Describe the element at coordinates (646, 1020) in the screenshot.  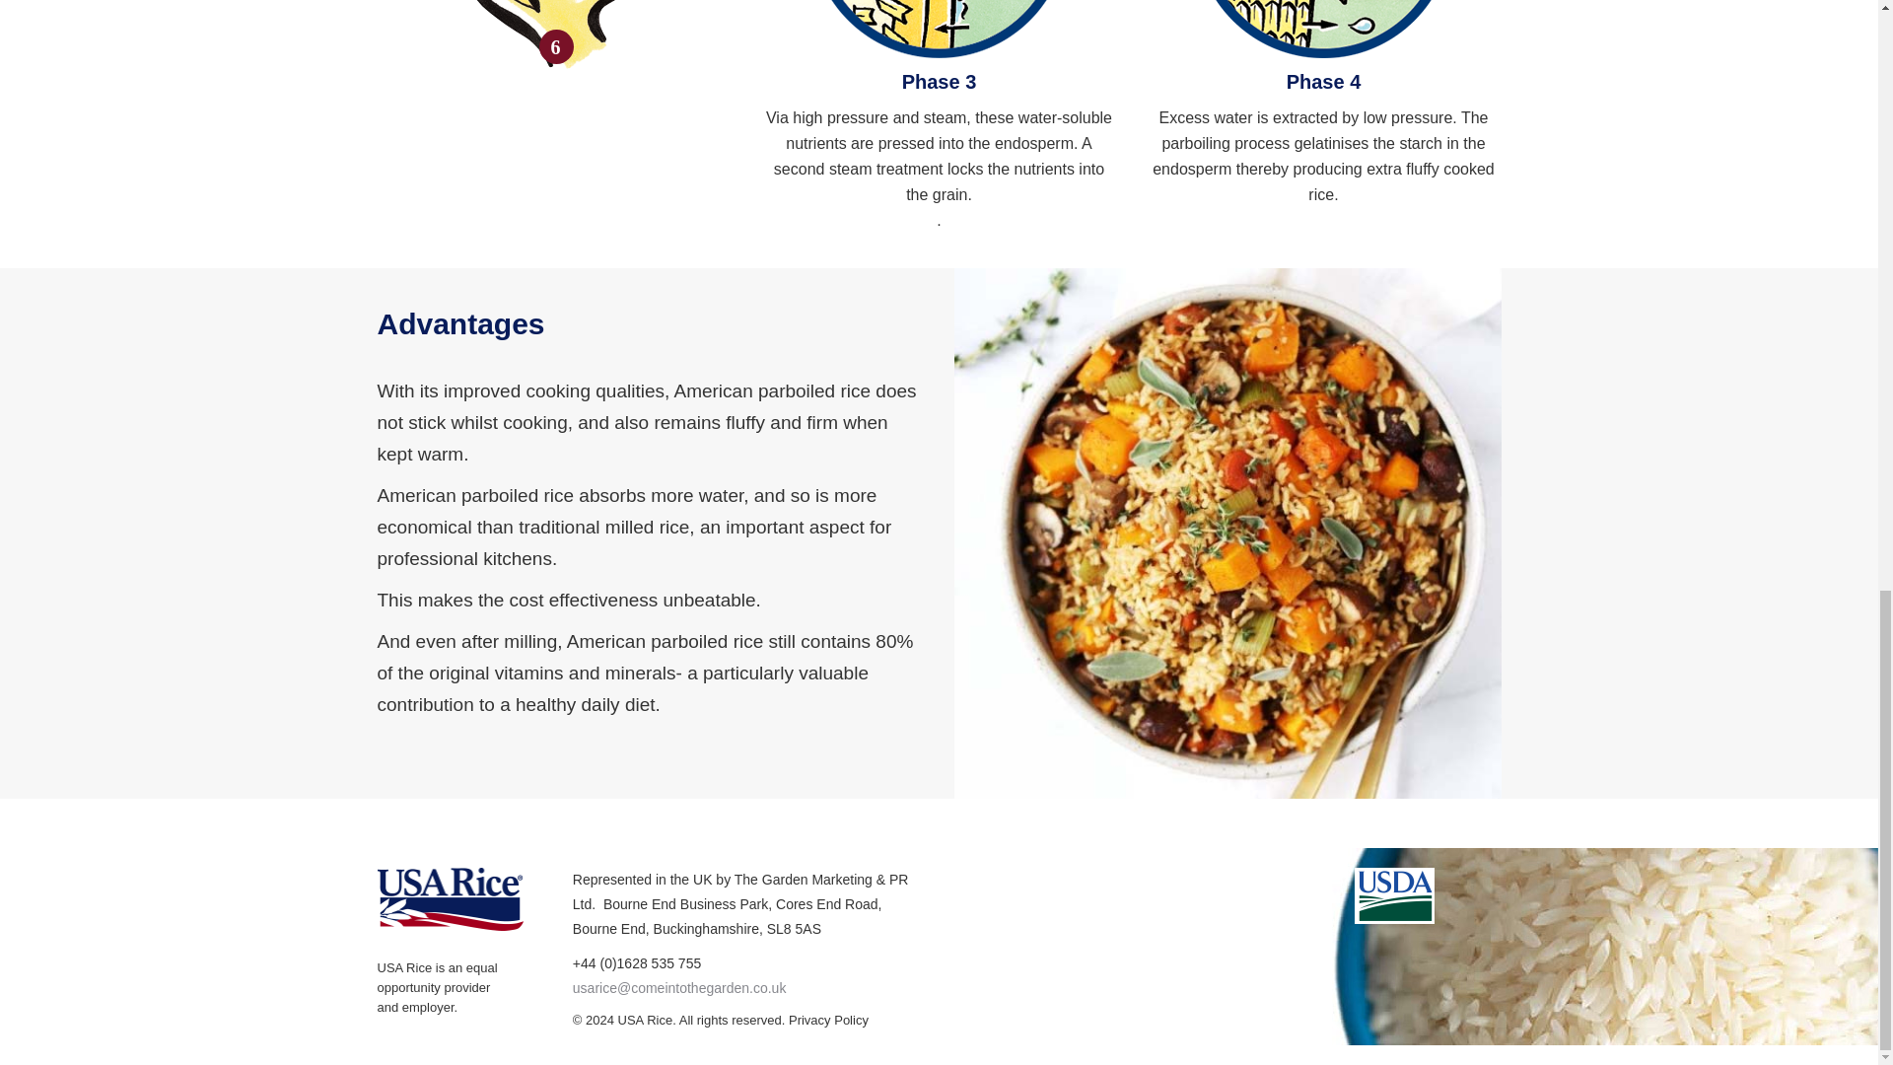
I see `Visit USA Rice dot com` at that location.